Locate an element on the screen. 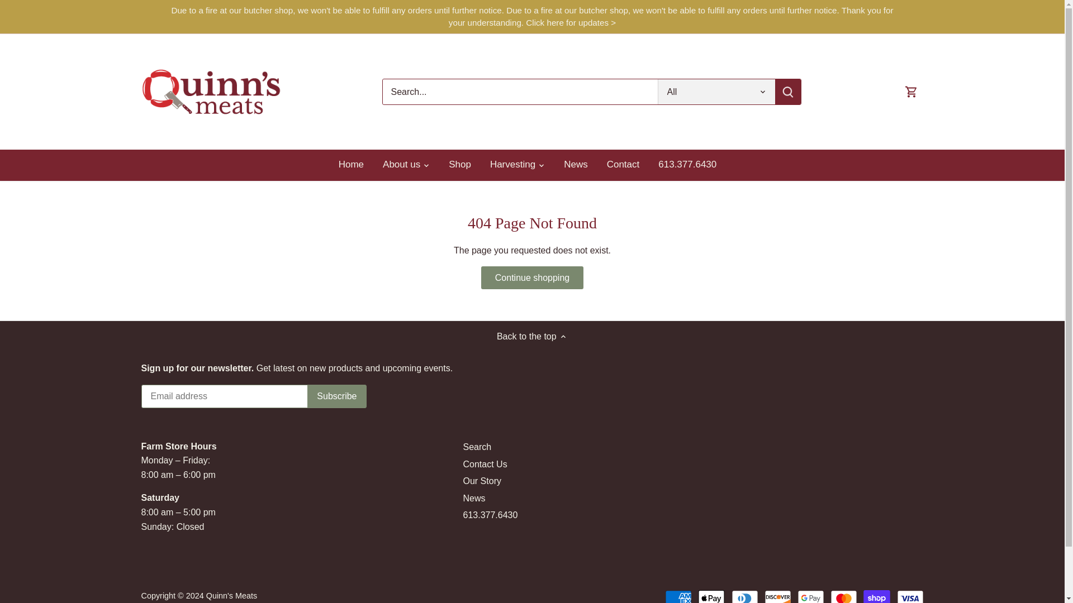 The image size is (1073, 603). Contact is located at coordinates (623, 165).